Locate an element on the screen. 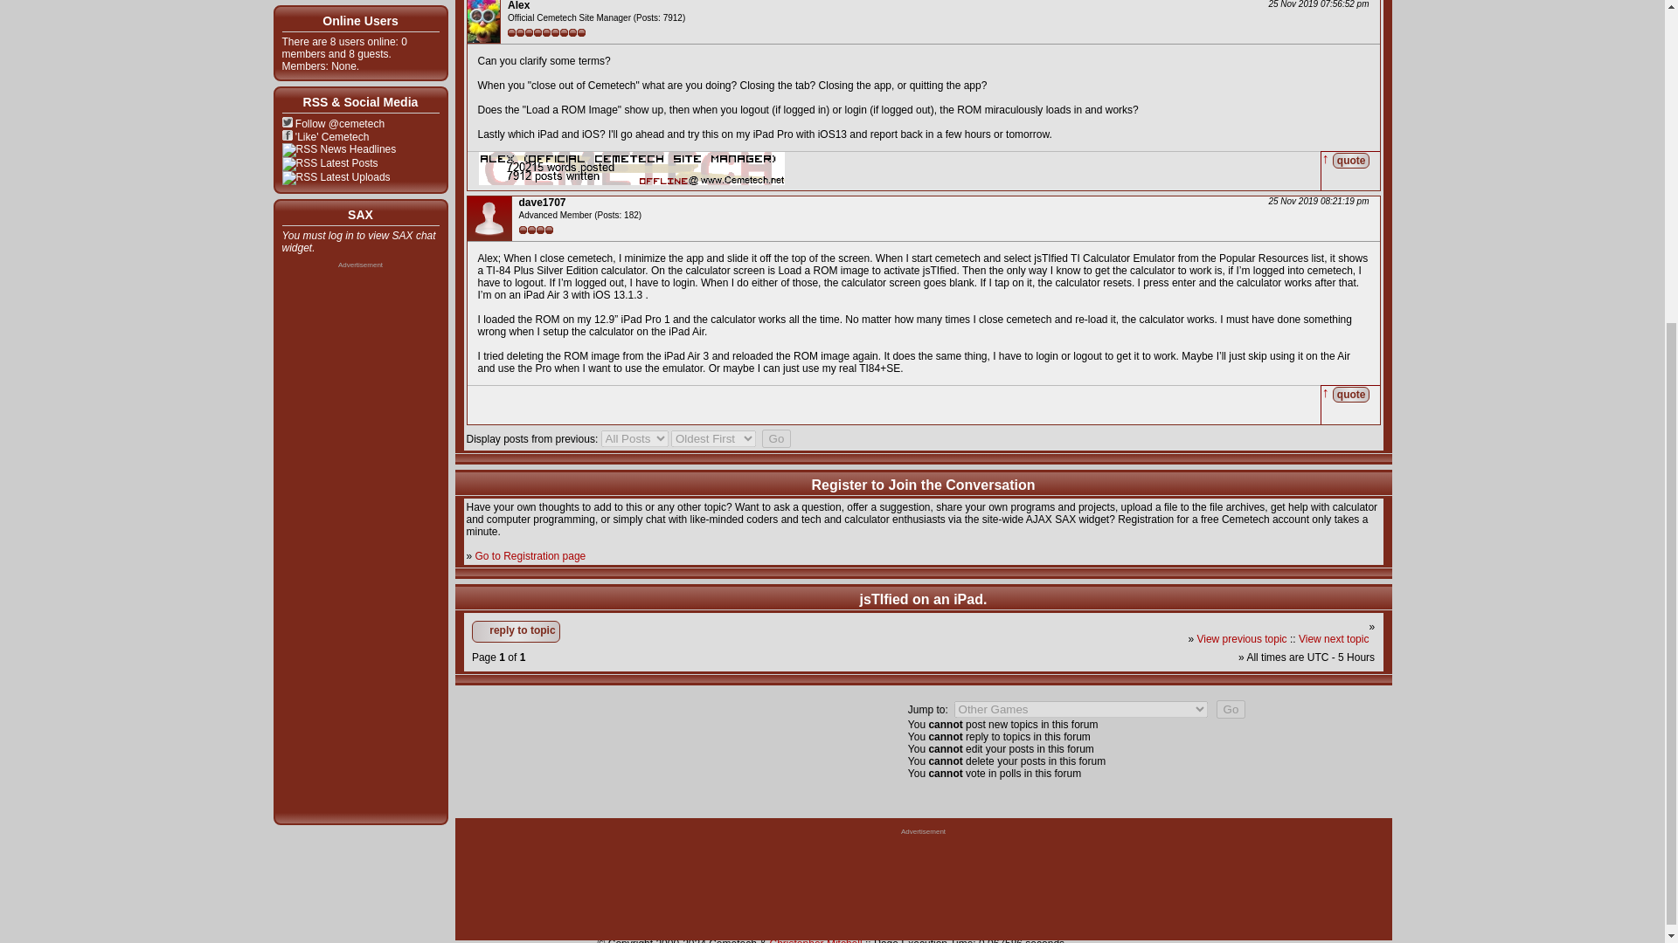 The width and height of the screenshot is (1678, 943). Go is located at coordinates (776, 438).